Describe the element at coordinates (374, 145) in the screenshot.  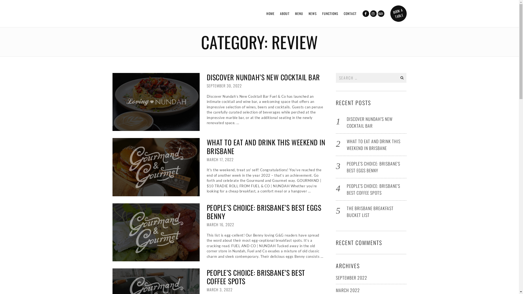
I see `WHAT TO EAT AND DRINK THIS WEEKEND IN BRISBANE` at that location.